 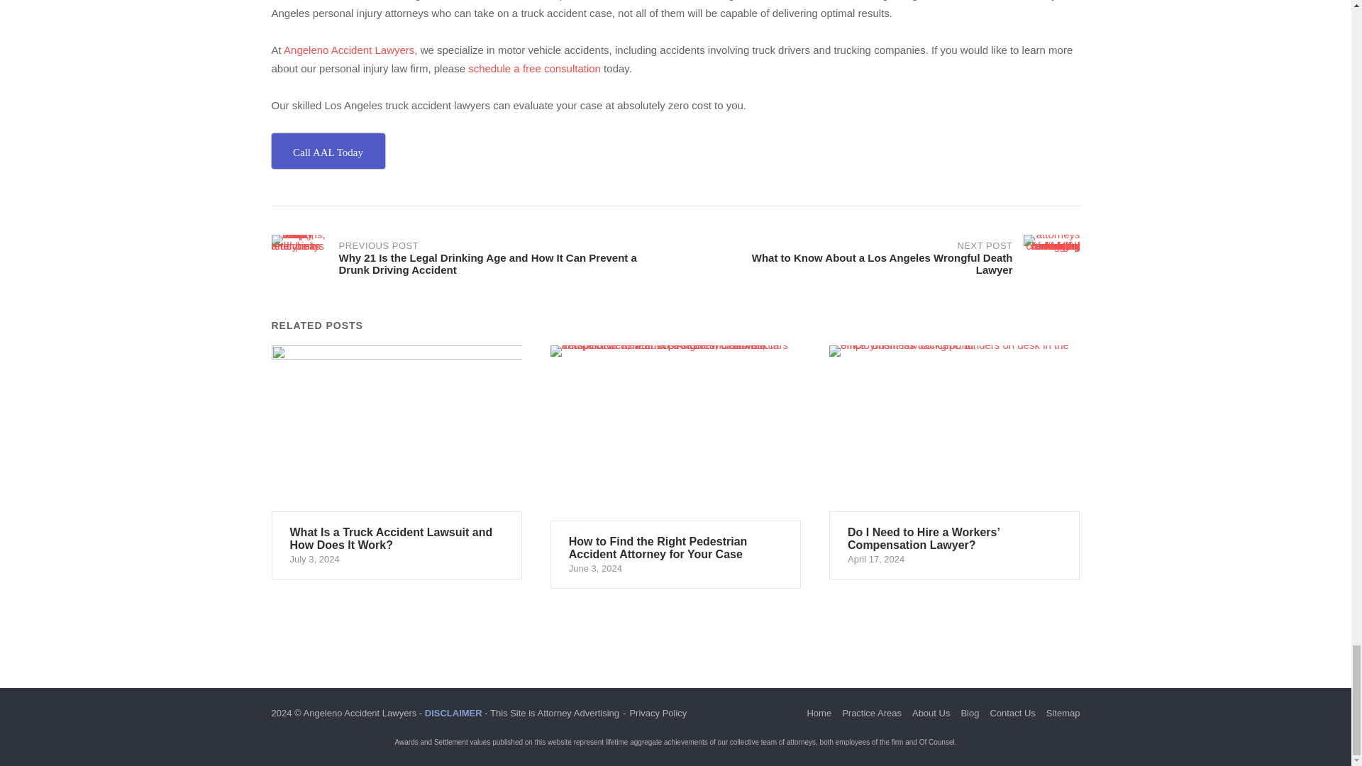 What do you see at coordinates (396, 462) in the screenshot?
I see `What Is a Truck Accident Lawsuit and How Does It Work?` at bounding box center [396, 462].